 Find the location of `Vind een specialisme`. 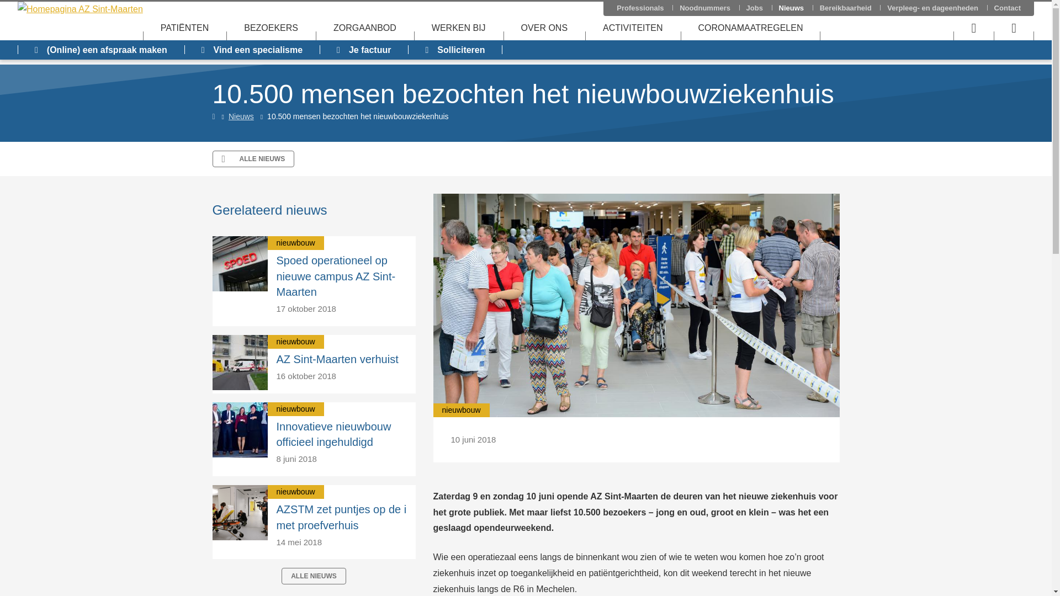

Vind een specialisme is located at coordinates (252, 50).